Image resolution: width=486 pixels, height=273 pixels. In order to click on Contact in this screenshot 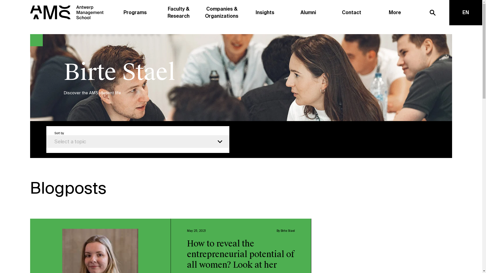, I will do `click(351, 13)`.